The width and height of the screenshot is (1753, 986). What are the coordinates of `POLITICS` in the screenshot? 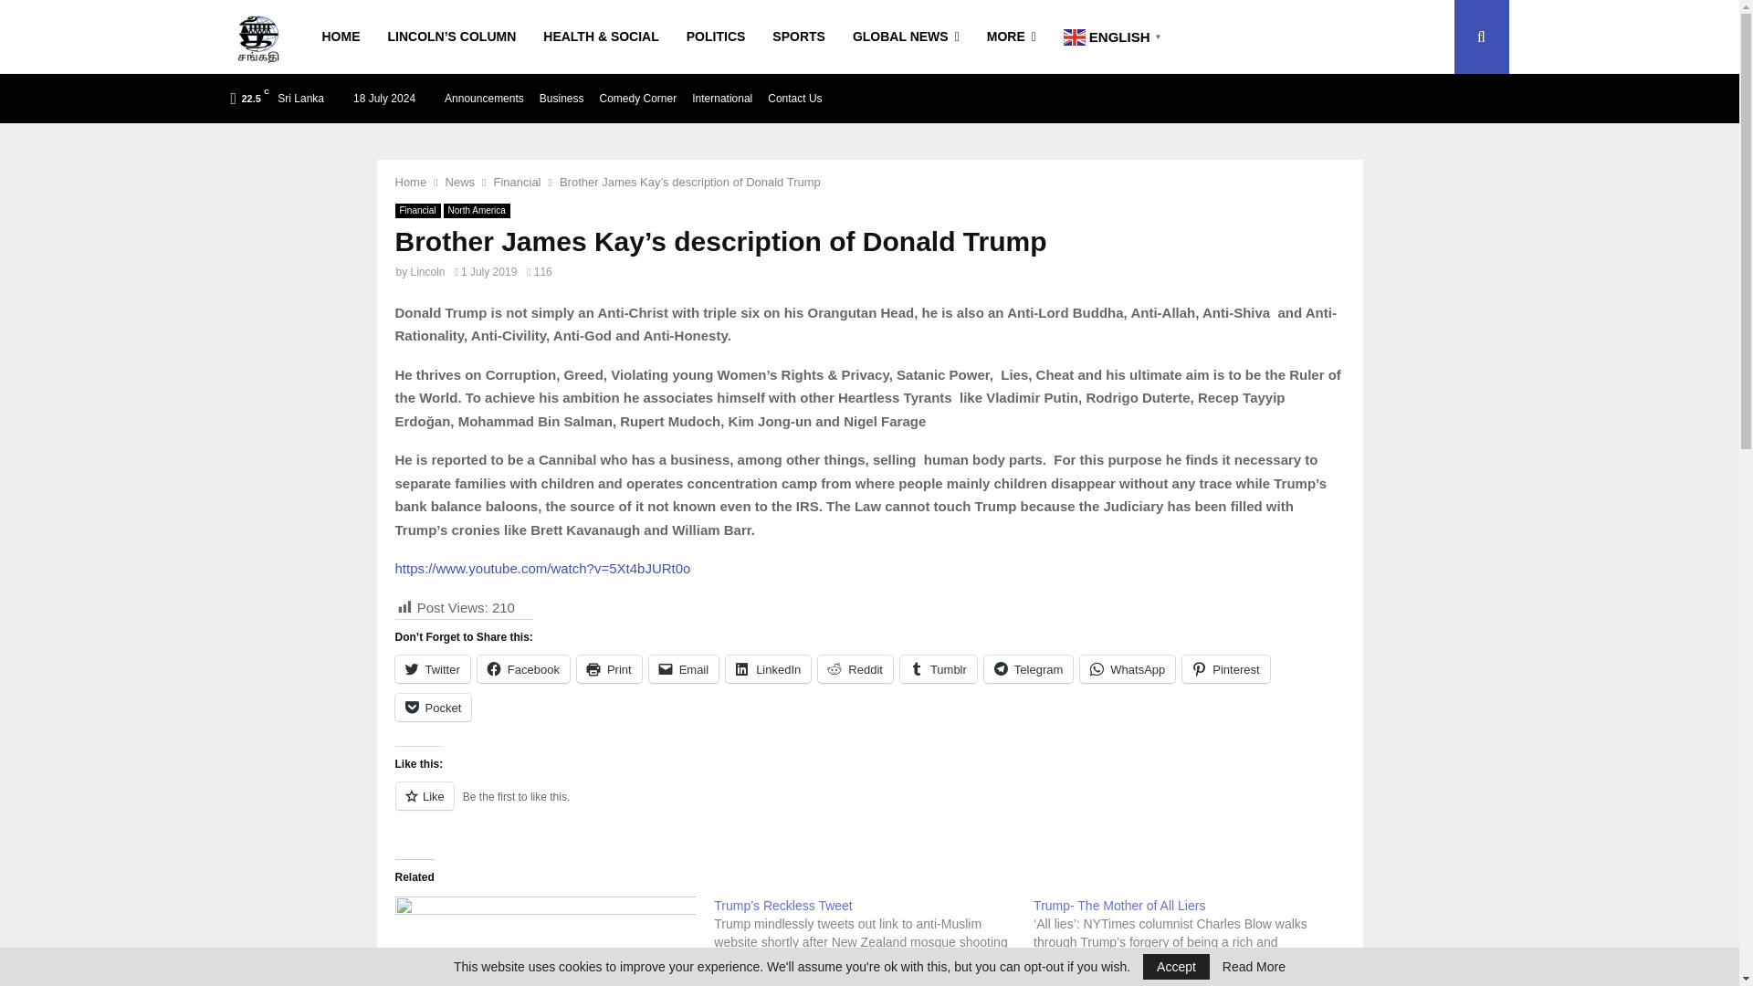 It's located at (716, 37).